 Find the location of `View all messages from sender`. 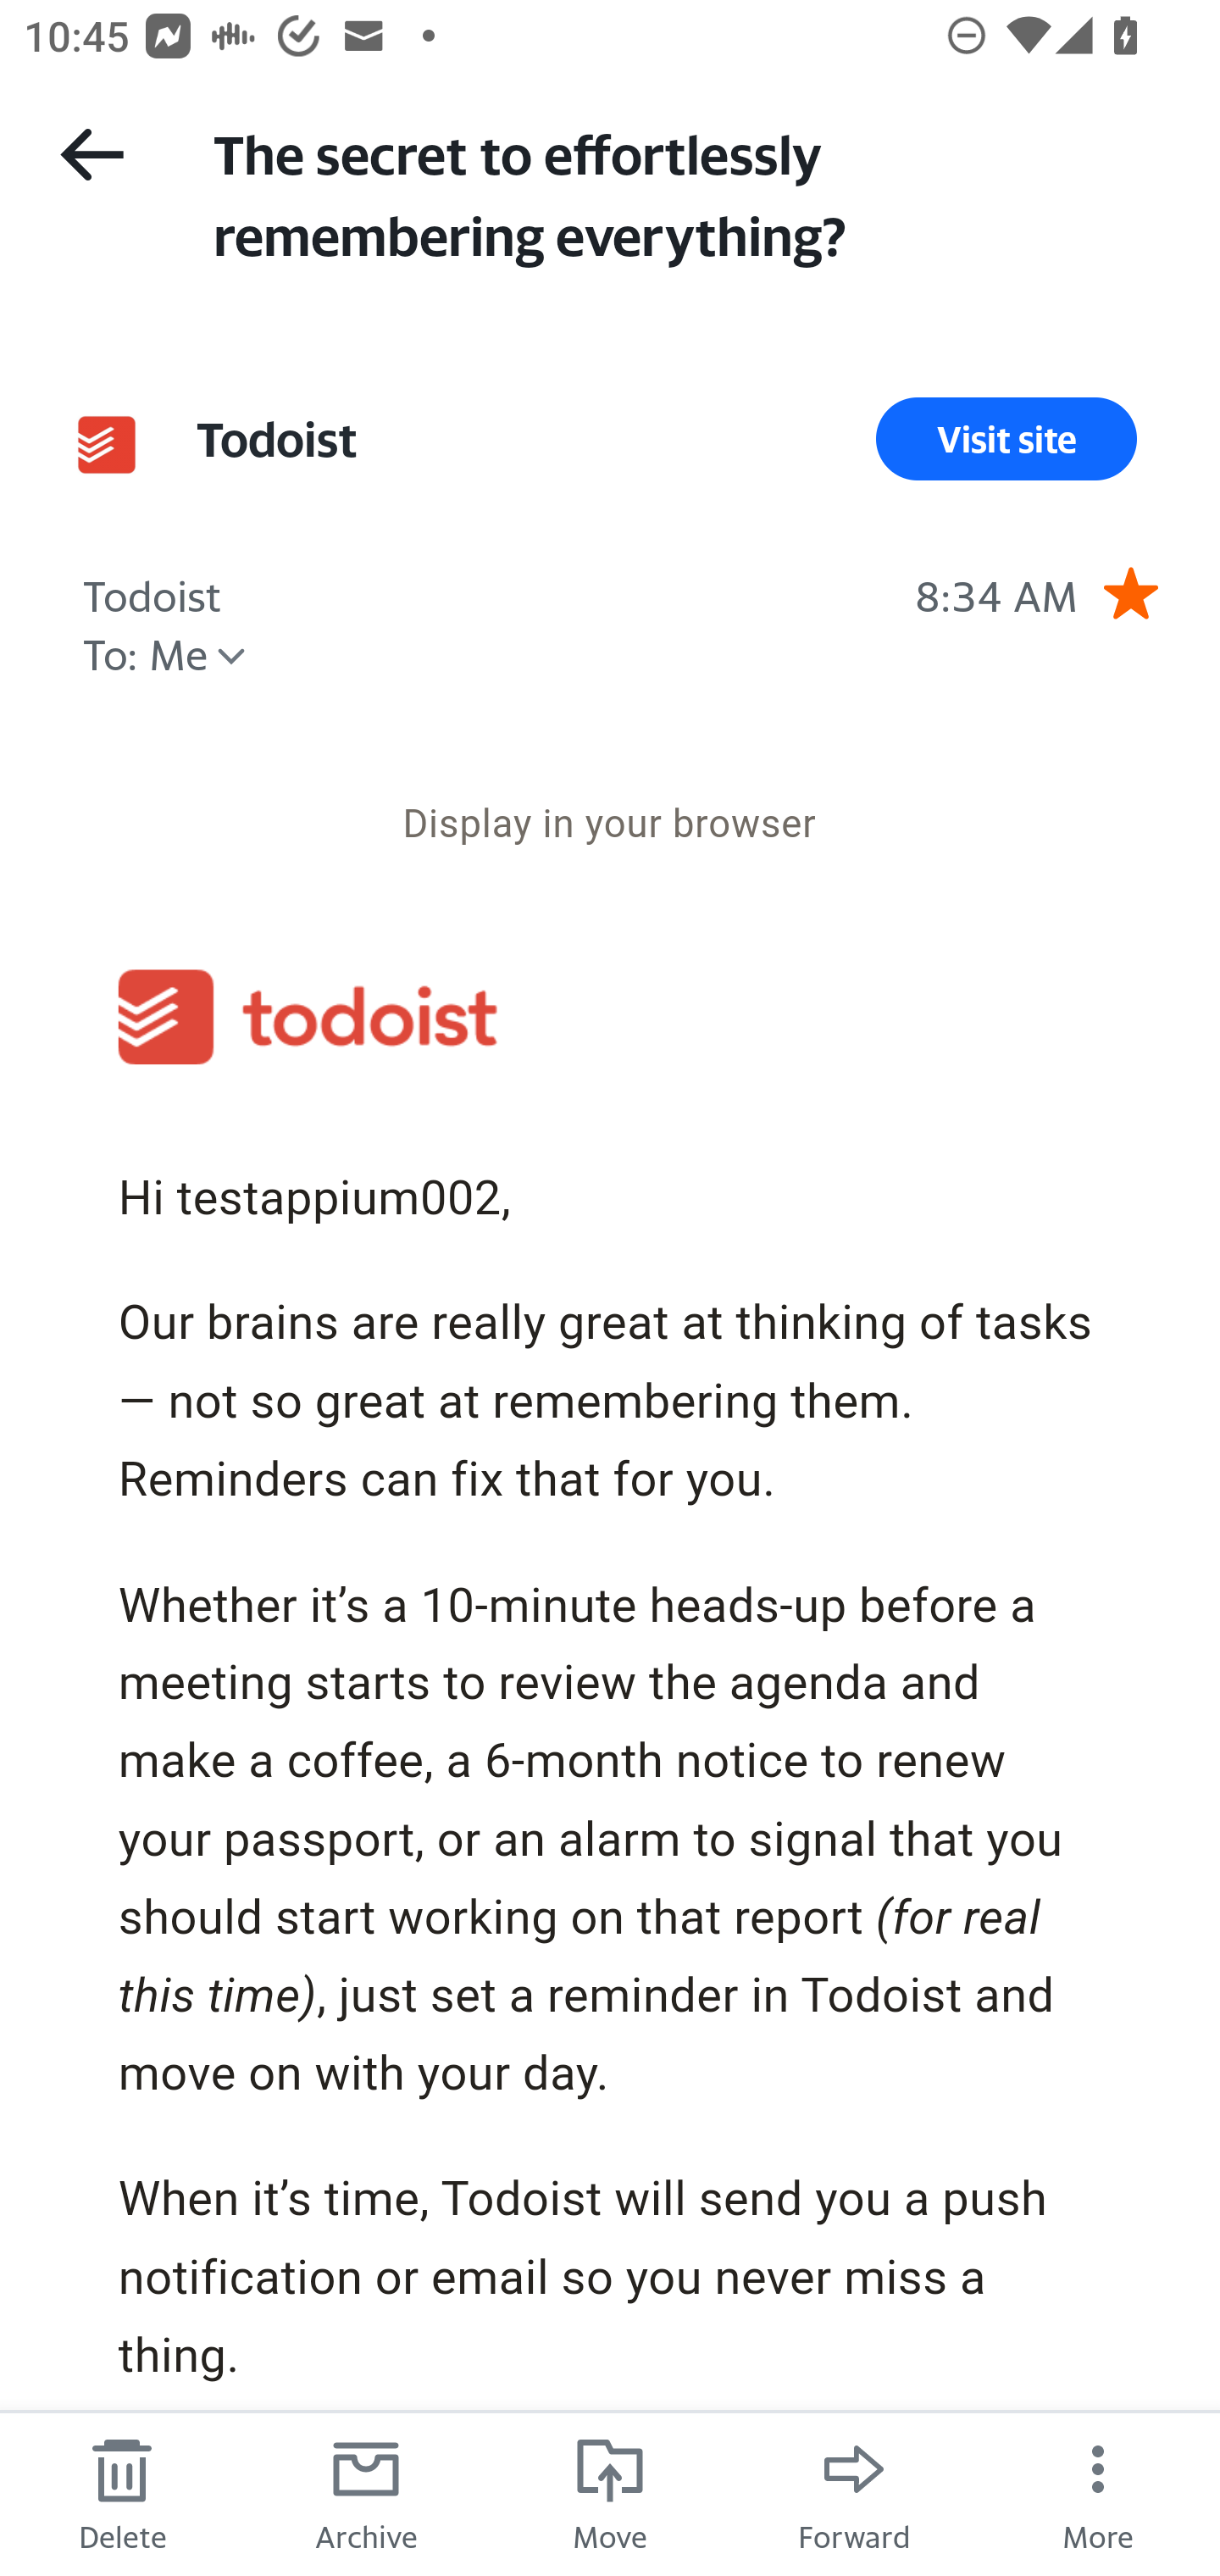

View all messages from sender is located at coordinates (107, 444).